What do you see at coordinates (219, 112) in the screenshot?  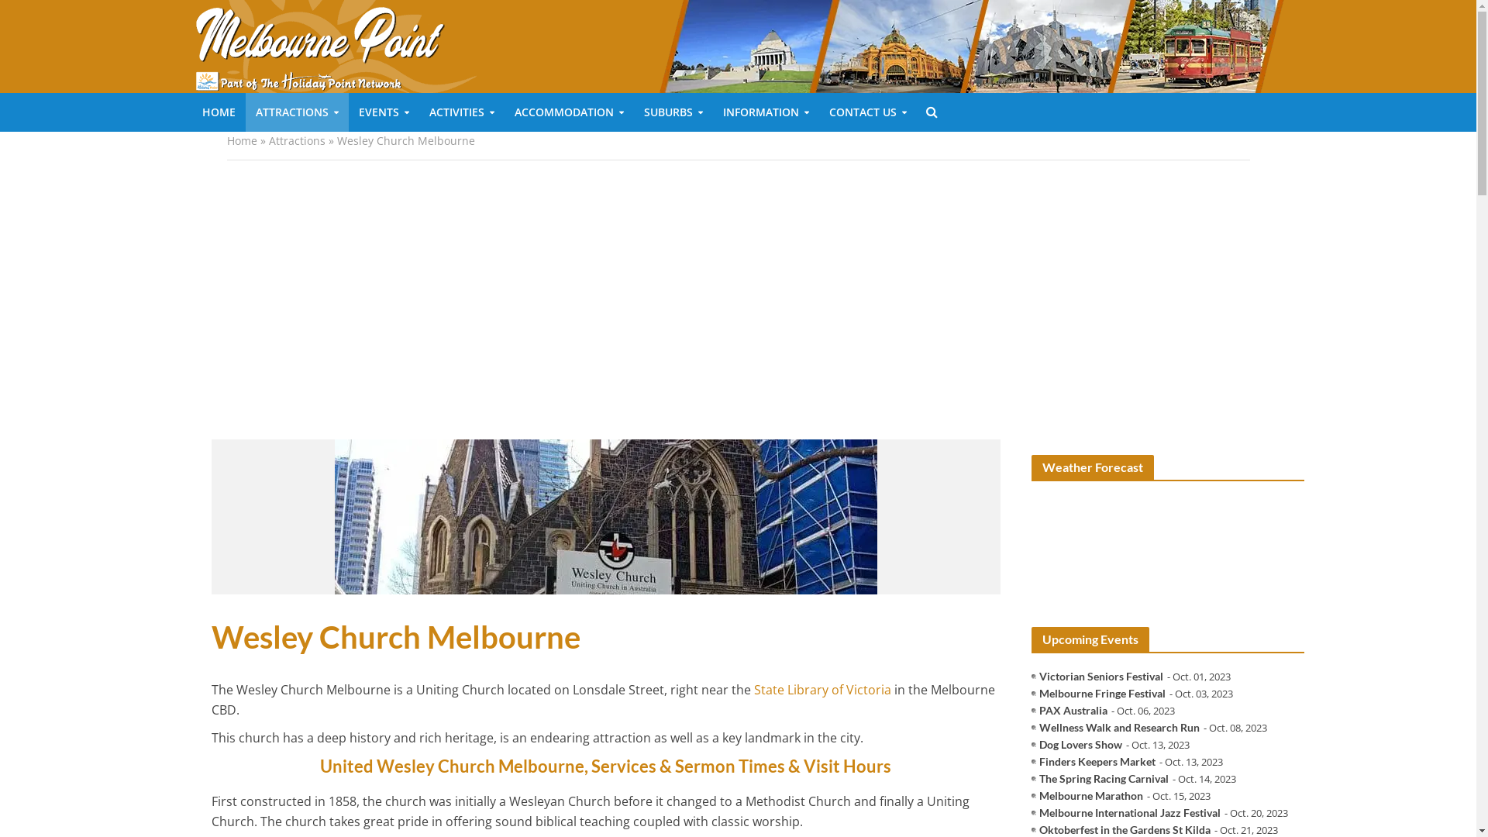 I see `HOME` at bounding box center [219, 112].